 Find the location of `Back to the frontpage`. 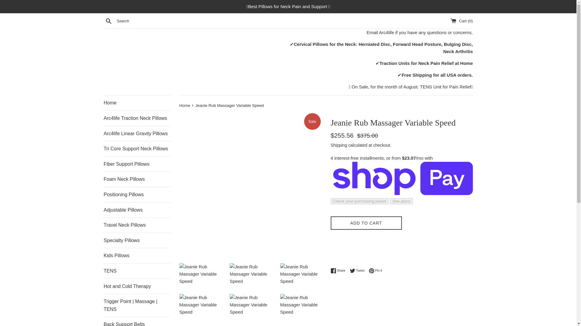

Back to the frontpage is located at coordinates (185, 106).